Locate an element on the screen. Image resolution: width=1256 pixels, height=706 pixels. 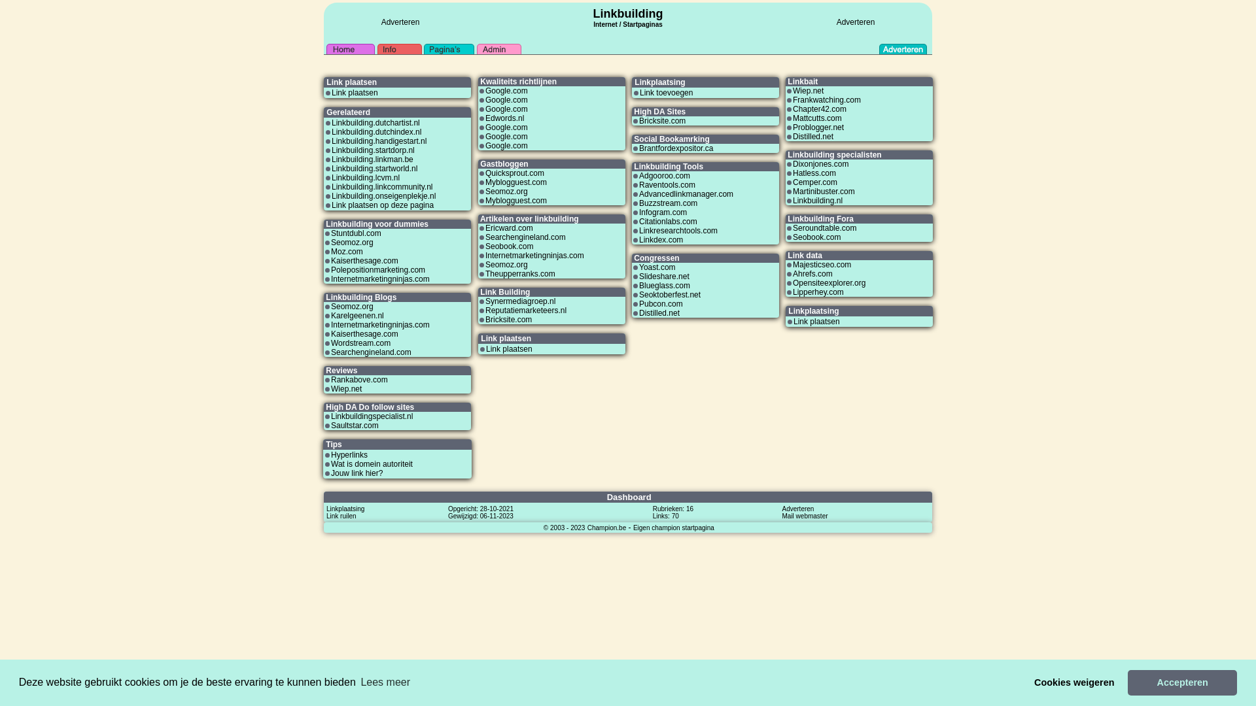
Link plaatsen is located at coordinates (509, 349).